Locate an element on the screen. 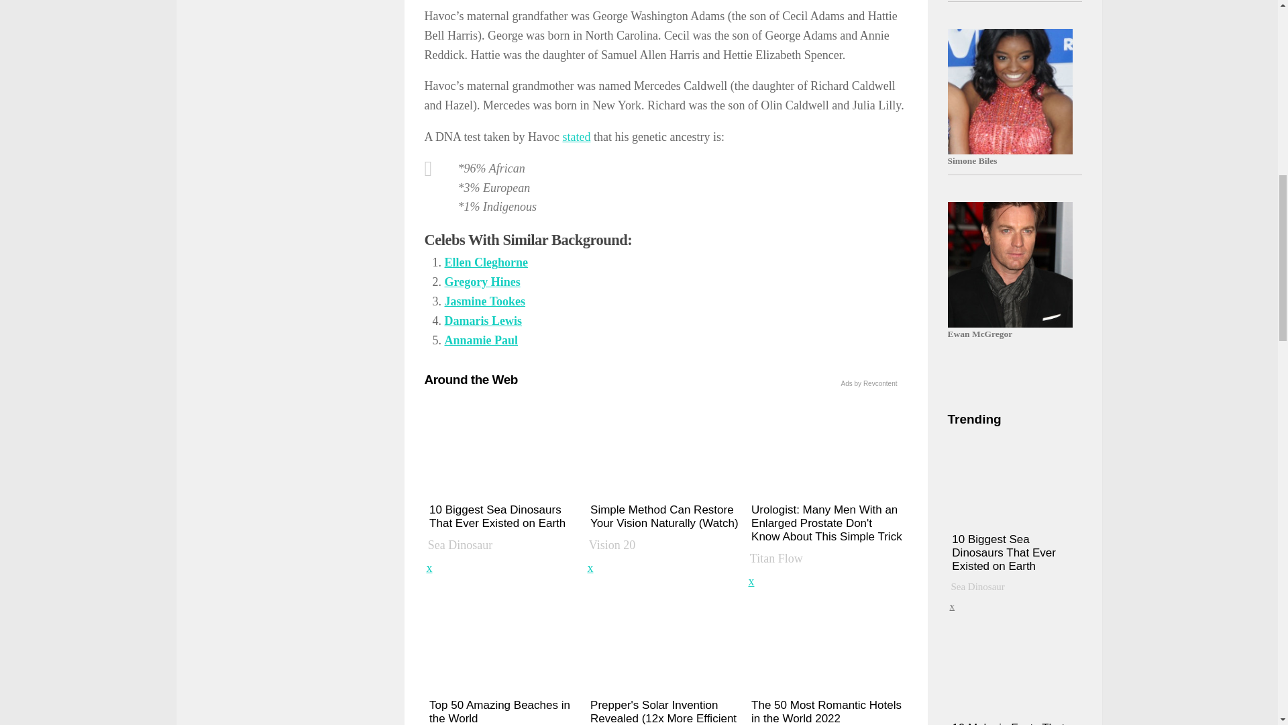 The width and height of the screenshot is (1288, 725). Ellen Cleghorne is located at coordinates (486, 262).